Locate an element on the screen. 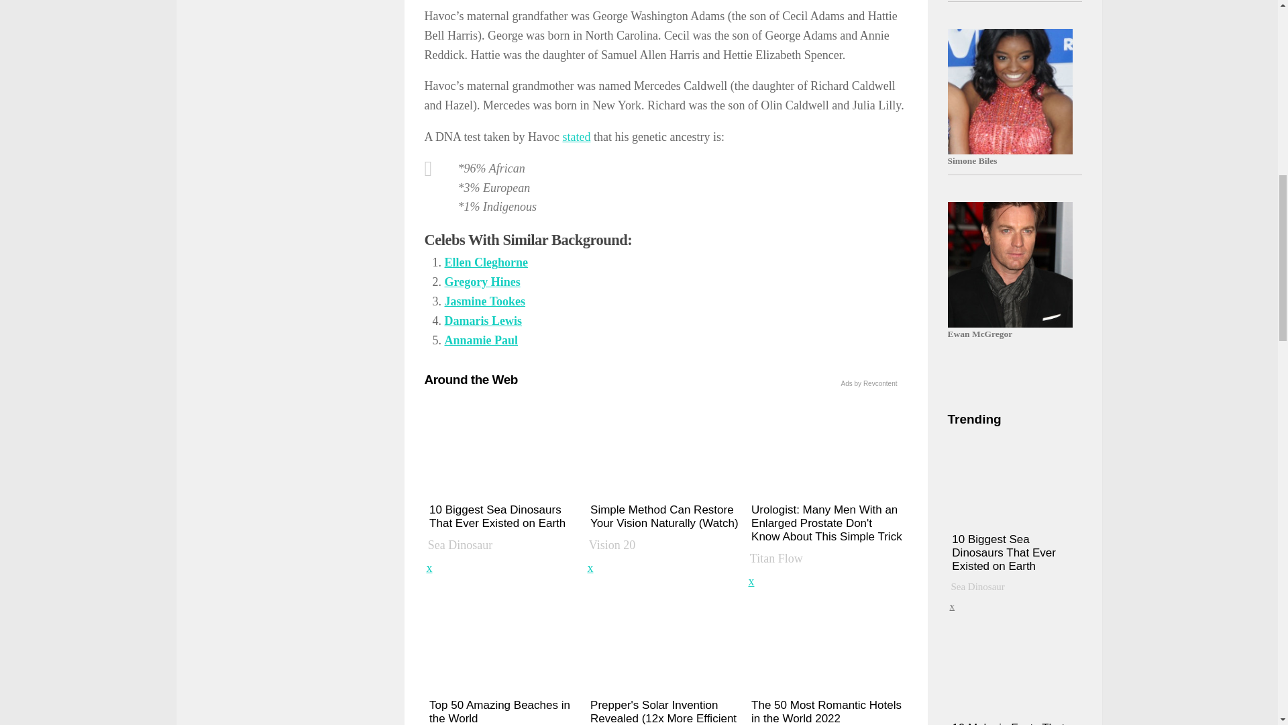 The width and height of the screenshot is (1288, 725). Ellen Cleghorne is located at coordinates (486, 262).